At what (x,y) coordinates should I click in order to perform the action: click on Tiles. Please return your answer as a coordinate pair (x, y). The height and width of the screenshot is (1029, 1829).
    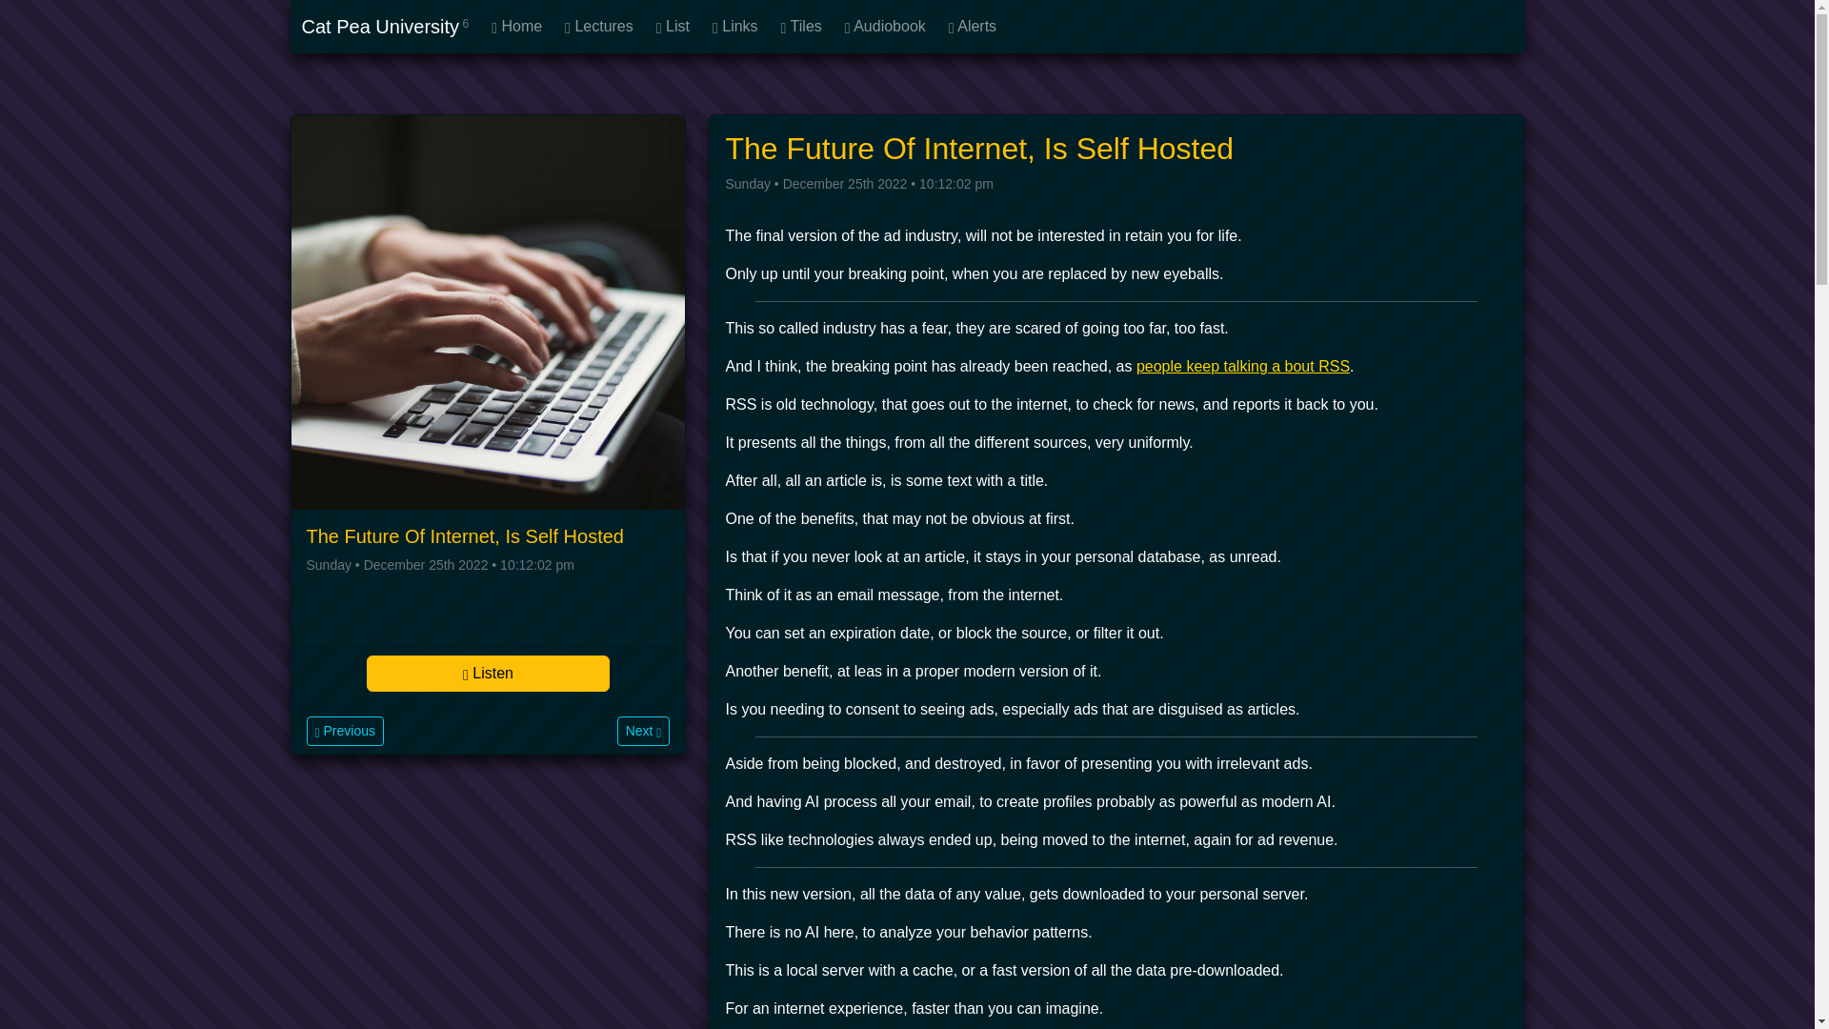
    Looking at the image, I should click on (802, 26).